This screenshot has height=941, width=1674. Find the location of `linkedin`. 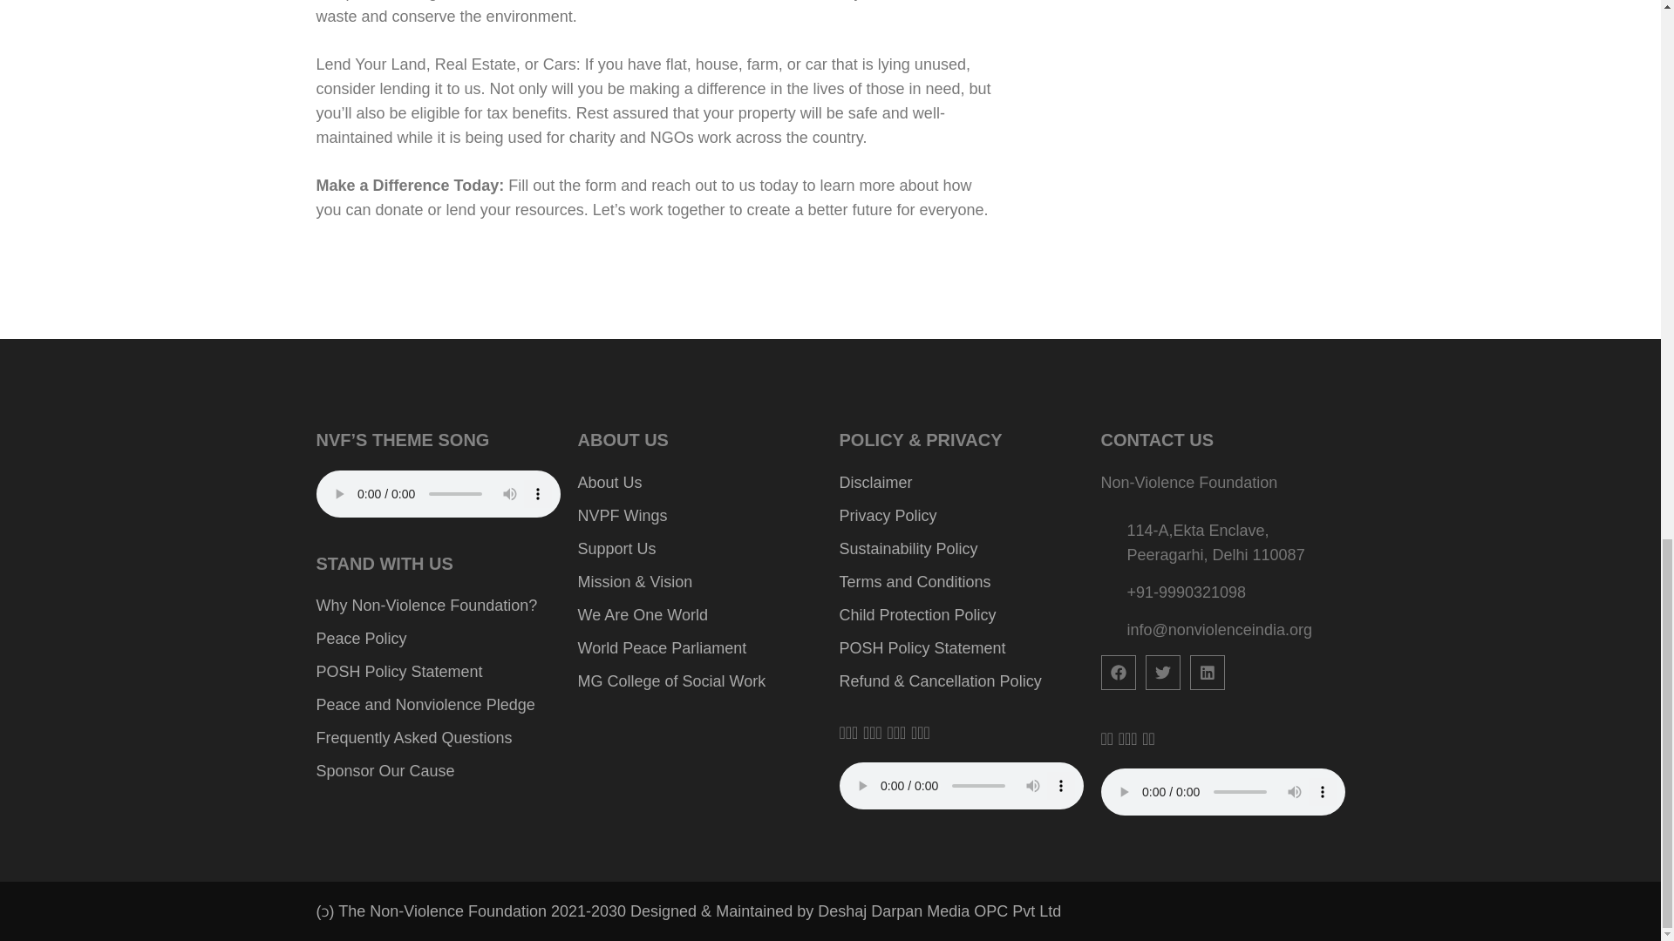

linkedin is located at coordinates (1206, 672).